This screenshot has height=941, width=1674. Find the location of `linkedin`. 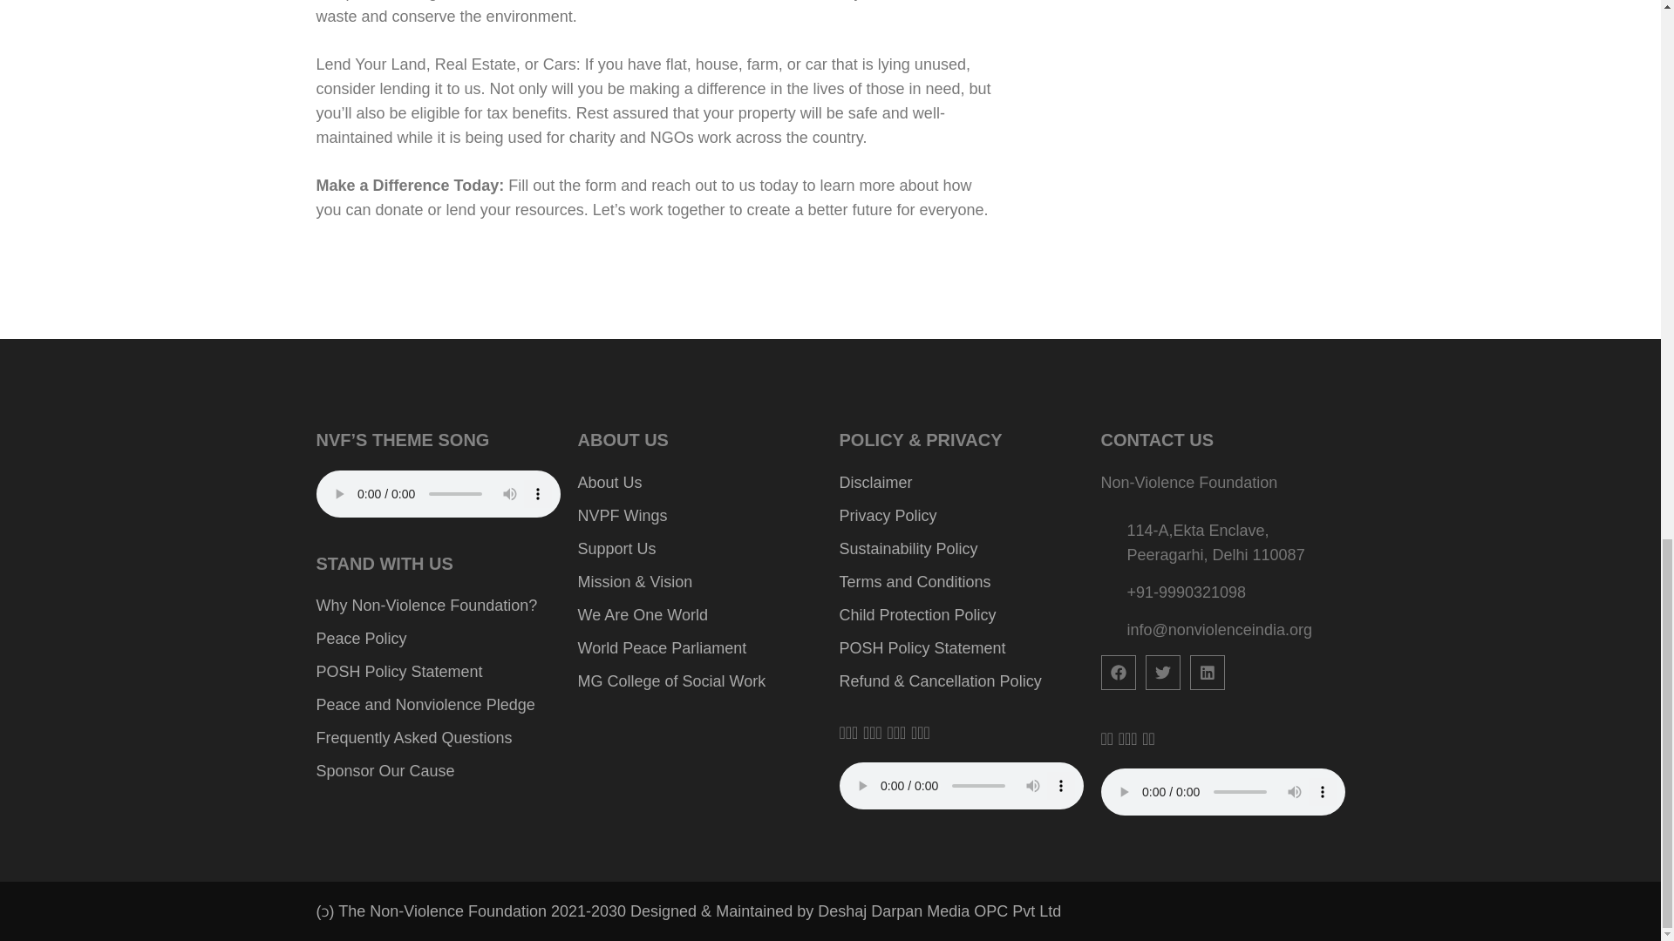

linkedin is located at coordinates (1206, 672).